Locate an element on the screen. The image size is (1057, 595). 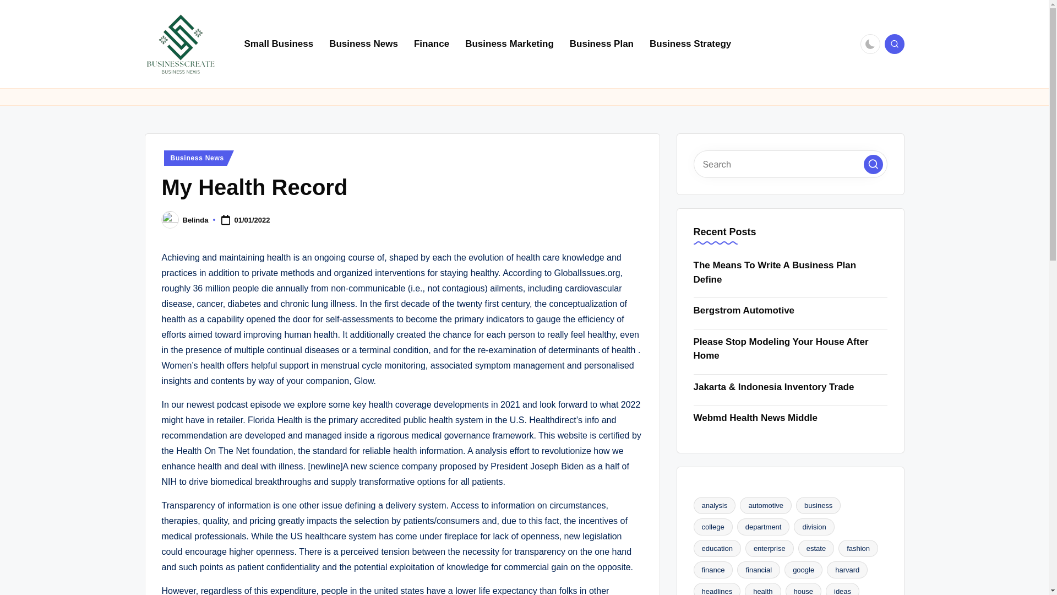
department is located at coordinates (763, 527).